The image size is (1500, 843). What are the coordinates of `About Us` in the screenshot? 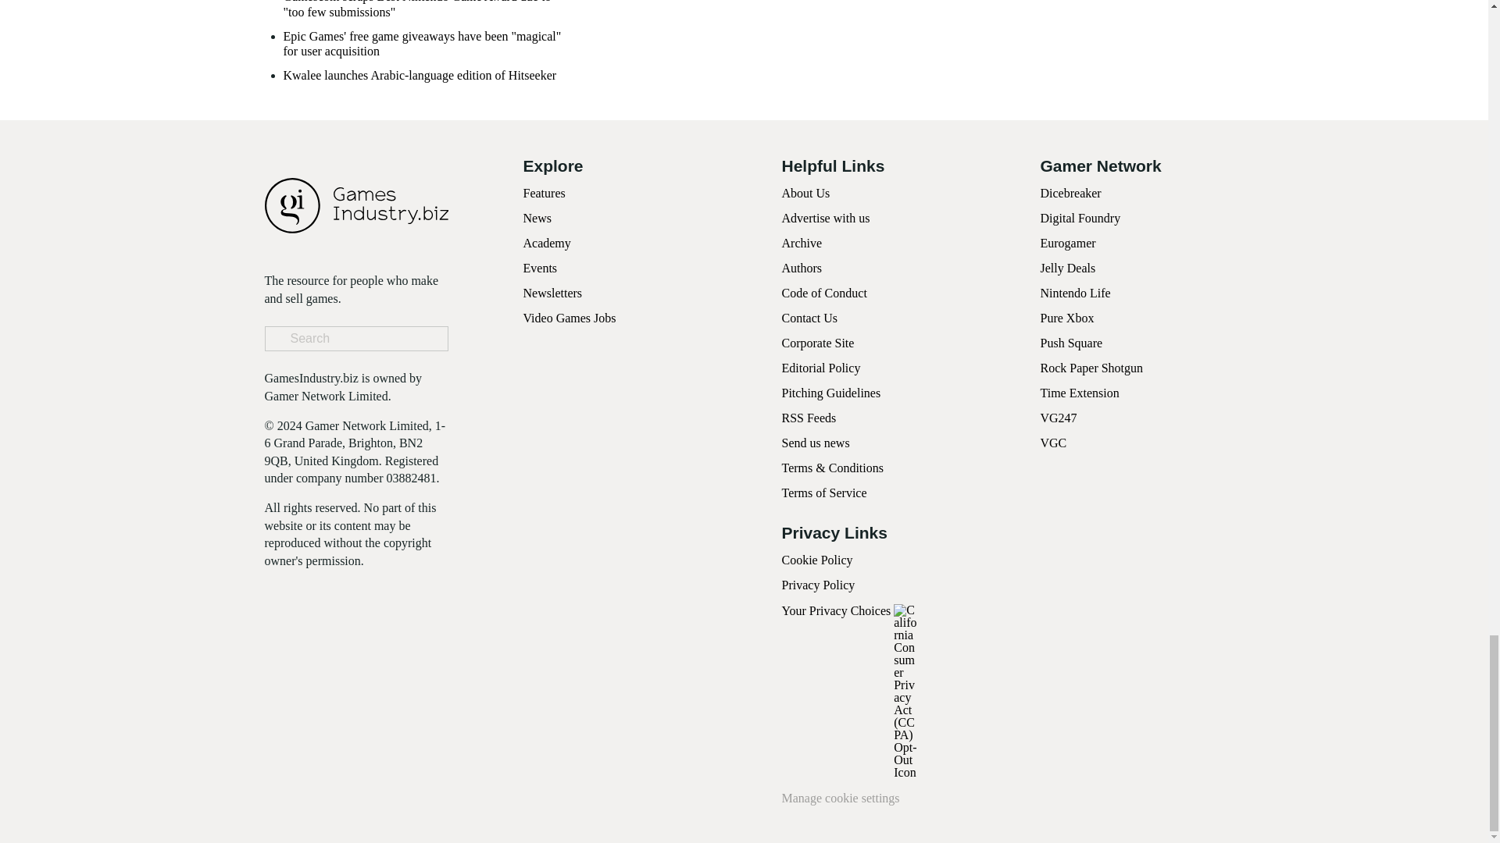 It's located at (805, 192).